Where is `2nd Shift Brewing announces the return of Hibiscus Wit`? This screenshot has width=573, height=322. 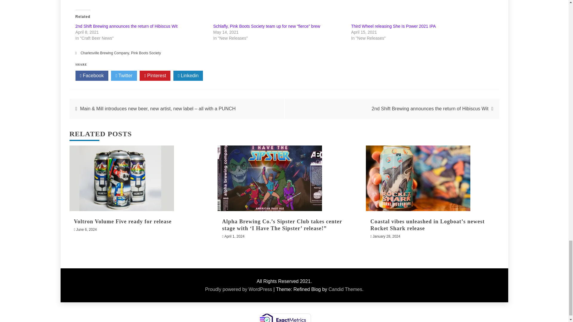
2nd Shift Brewing announces the return of Hibiscus Wit is located at coordinates (126, 26).